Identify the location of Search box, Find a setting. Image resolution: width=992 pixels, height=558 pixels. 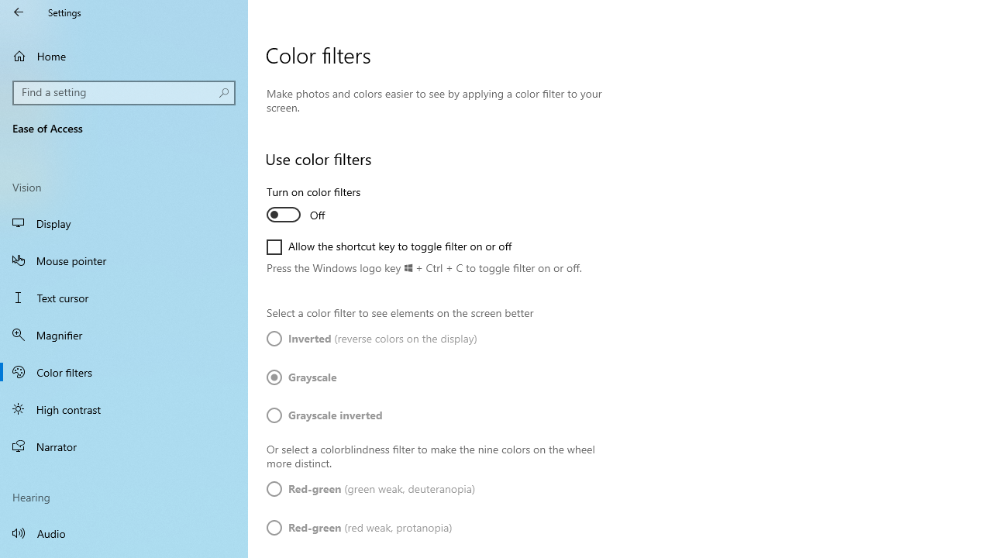
(124, 93).